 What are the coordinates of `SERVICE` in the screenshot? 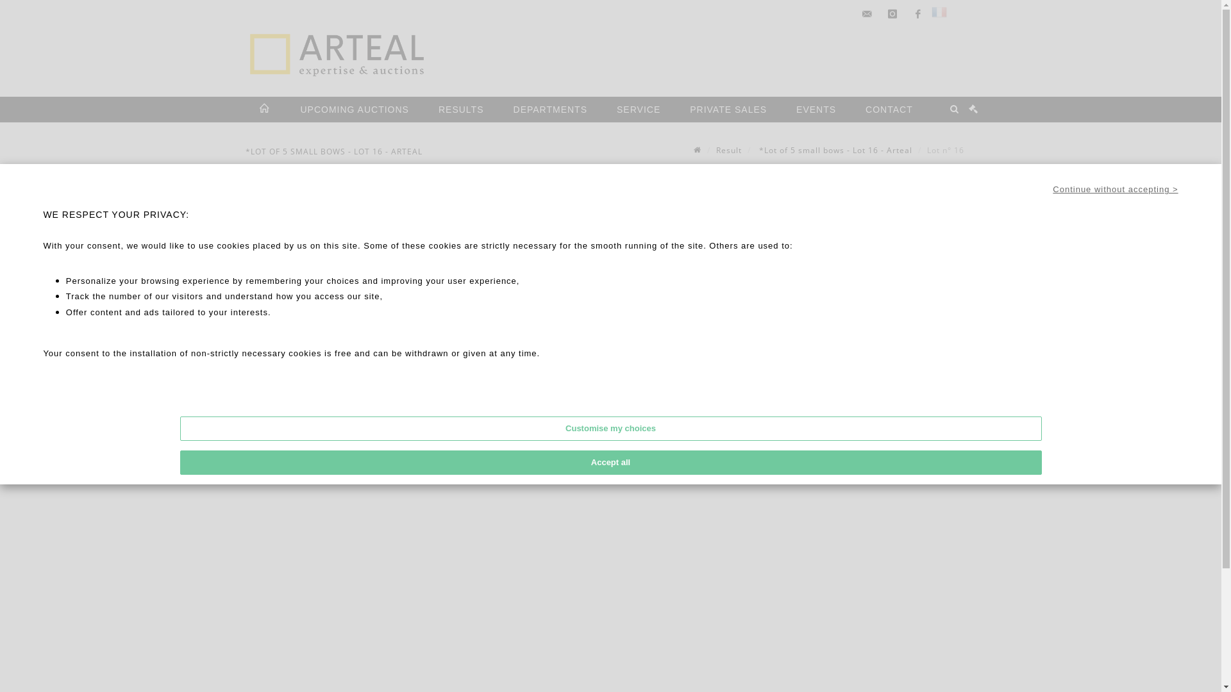 It's located at (639, 110).